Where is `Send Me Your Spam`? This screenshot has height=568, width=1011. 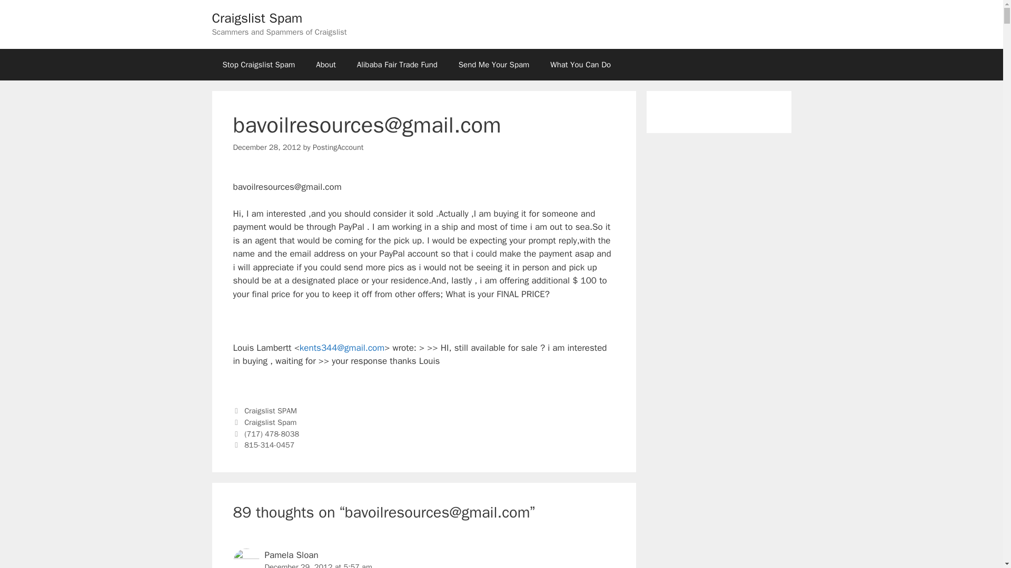 Send Me Your Spam is located at coordinates (494, 64).